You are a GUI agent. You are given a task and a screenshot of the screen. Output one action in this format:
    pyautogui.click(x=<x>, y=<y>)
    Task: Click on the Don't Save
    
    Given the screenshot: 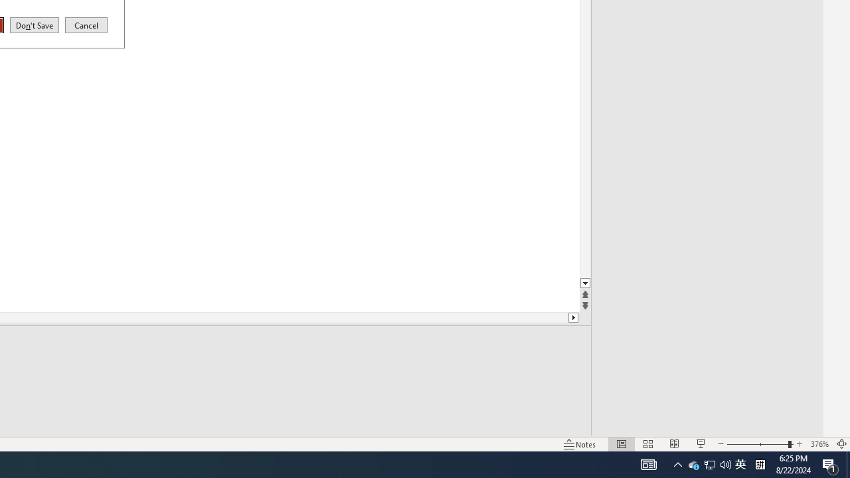 What is the action you would take?
    pyautogui.click(x=35, y=25)
    